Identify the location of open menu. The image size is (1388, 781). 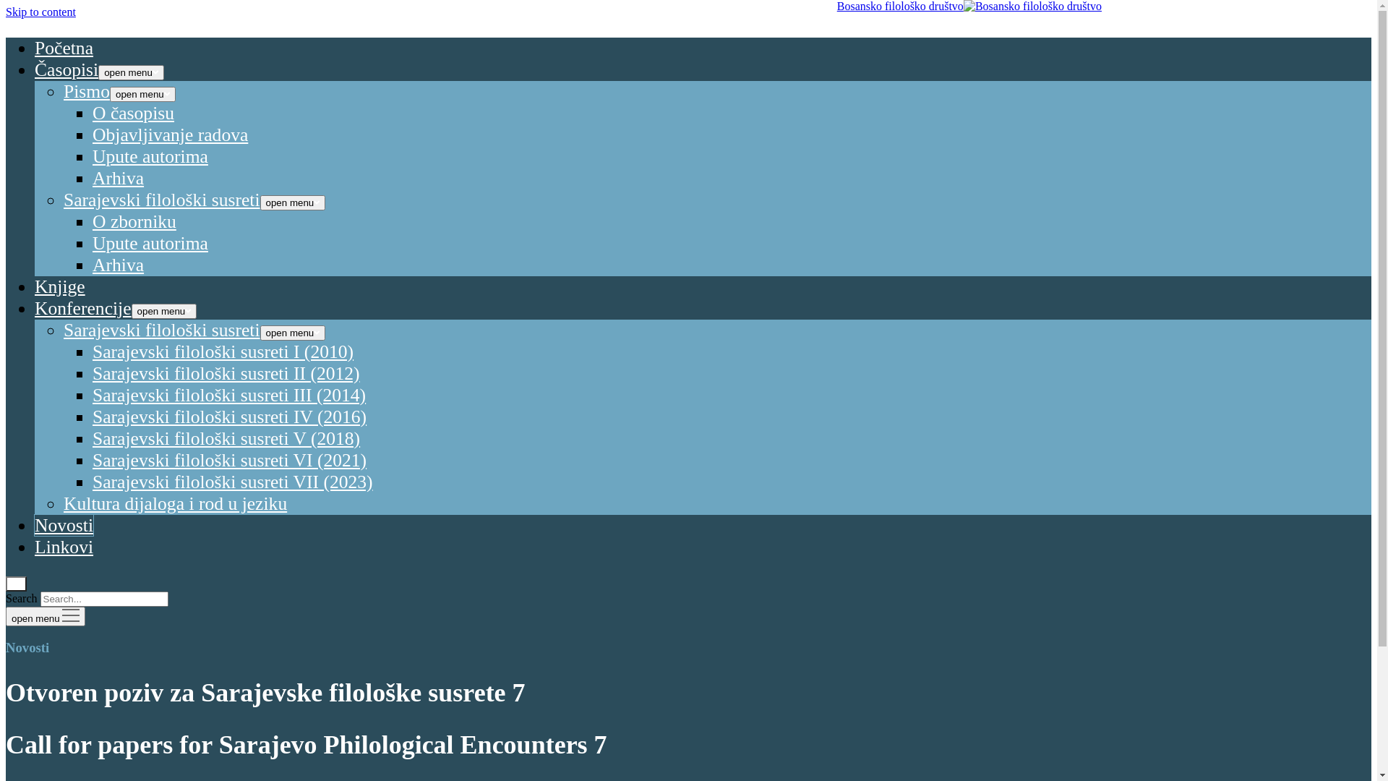
(165, 311).